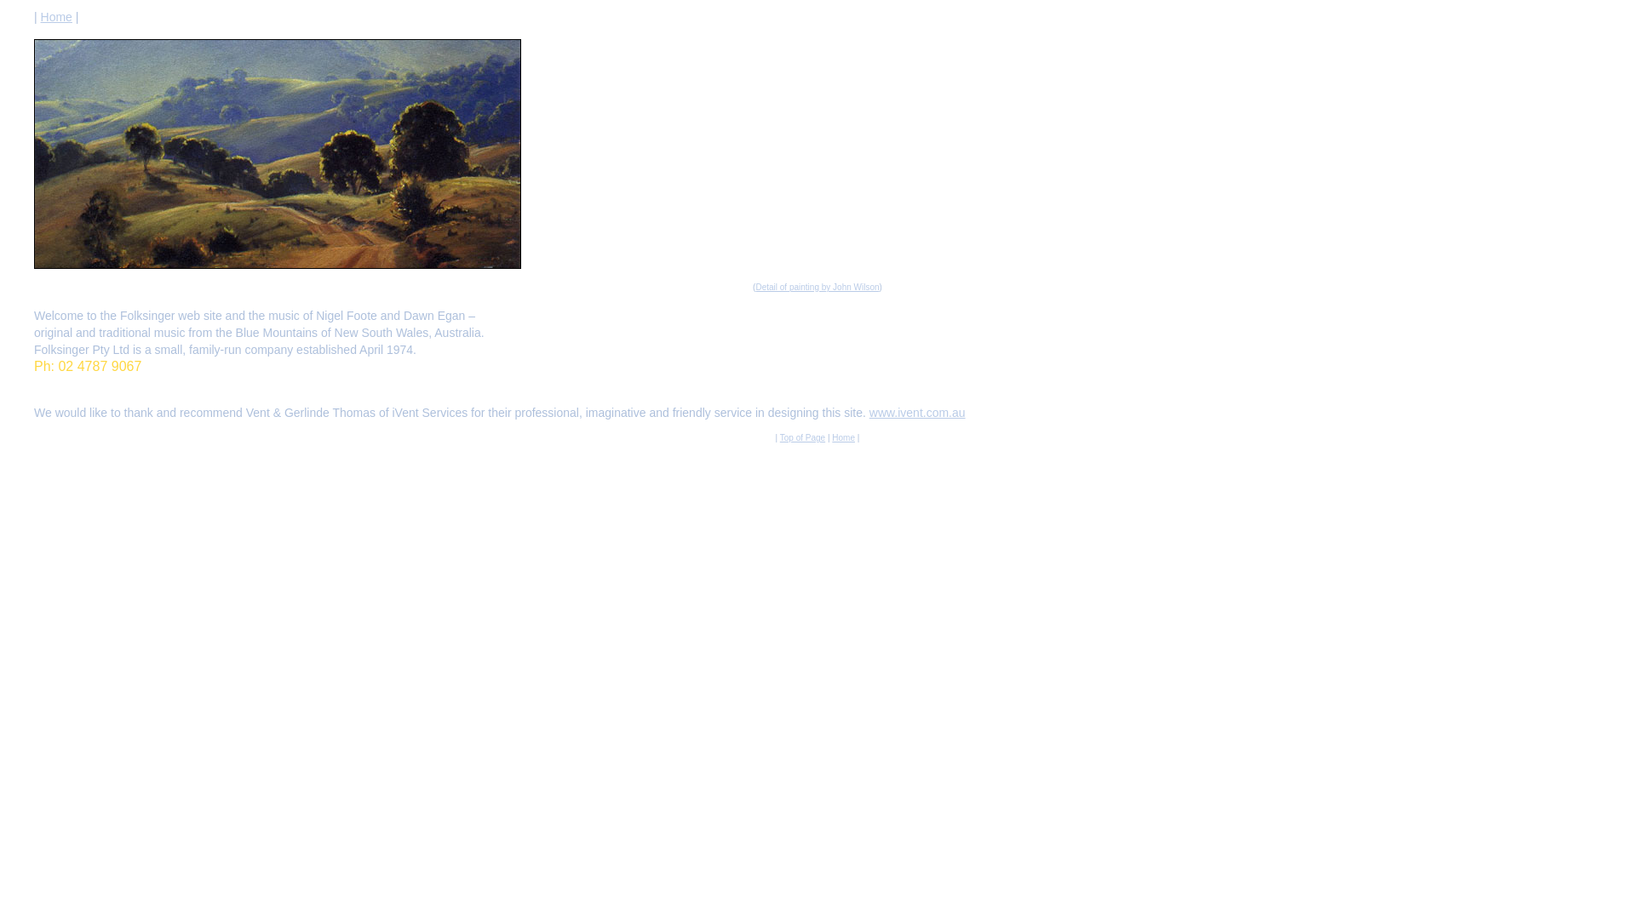 This screenshot has width=1635, height=919. Describe the element at coordinates (802, 437) in the screenshot. I see `Top of Page` at that location.